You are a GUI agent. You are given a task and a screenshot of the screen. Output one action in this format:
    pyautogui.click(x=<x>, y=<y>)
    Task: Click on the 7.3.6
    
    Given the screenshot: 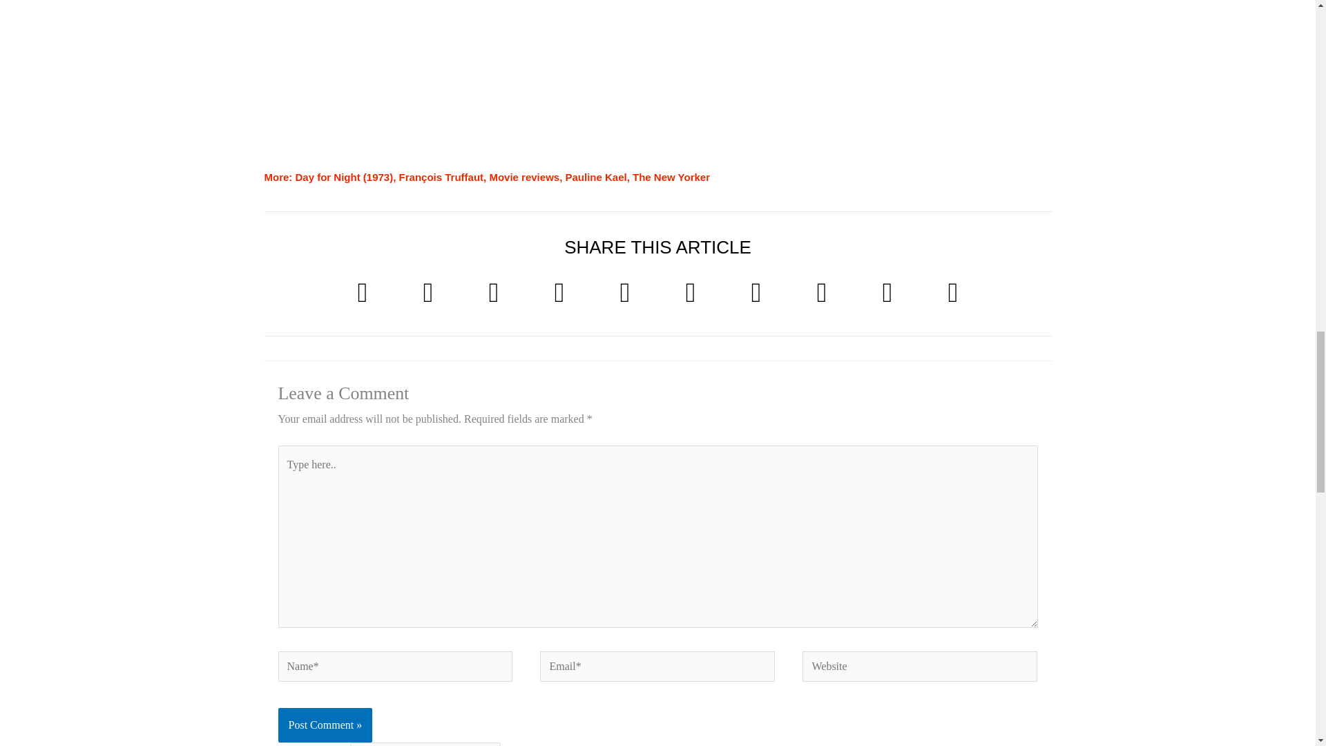 What is the action you would take?
    pyautogui.click(x=425, y=744)
    